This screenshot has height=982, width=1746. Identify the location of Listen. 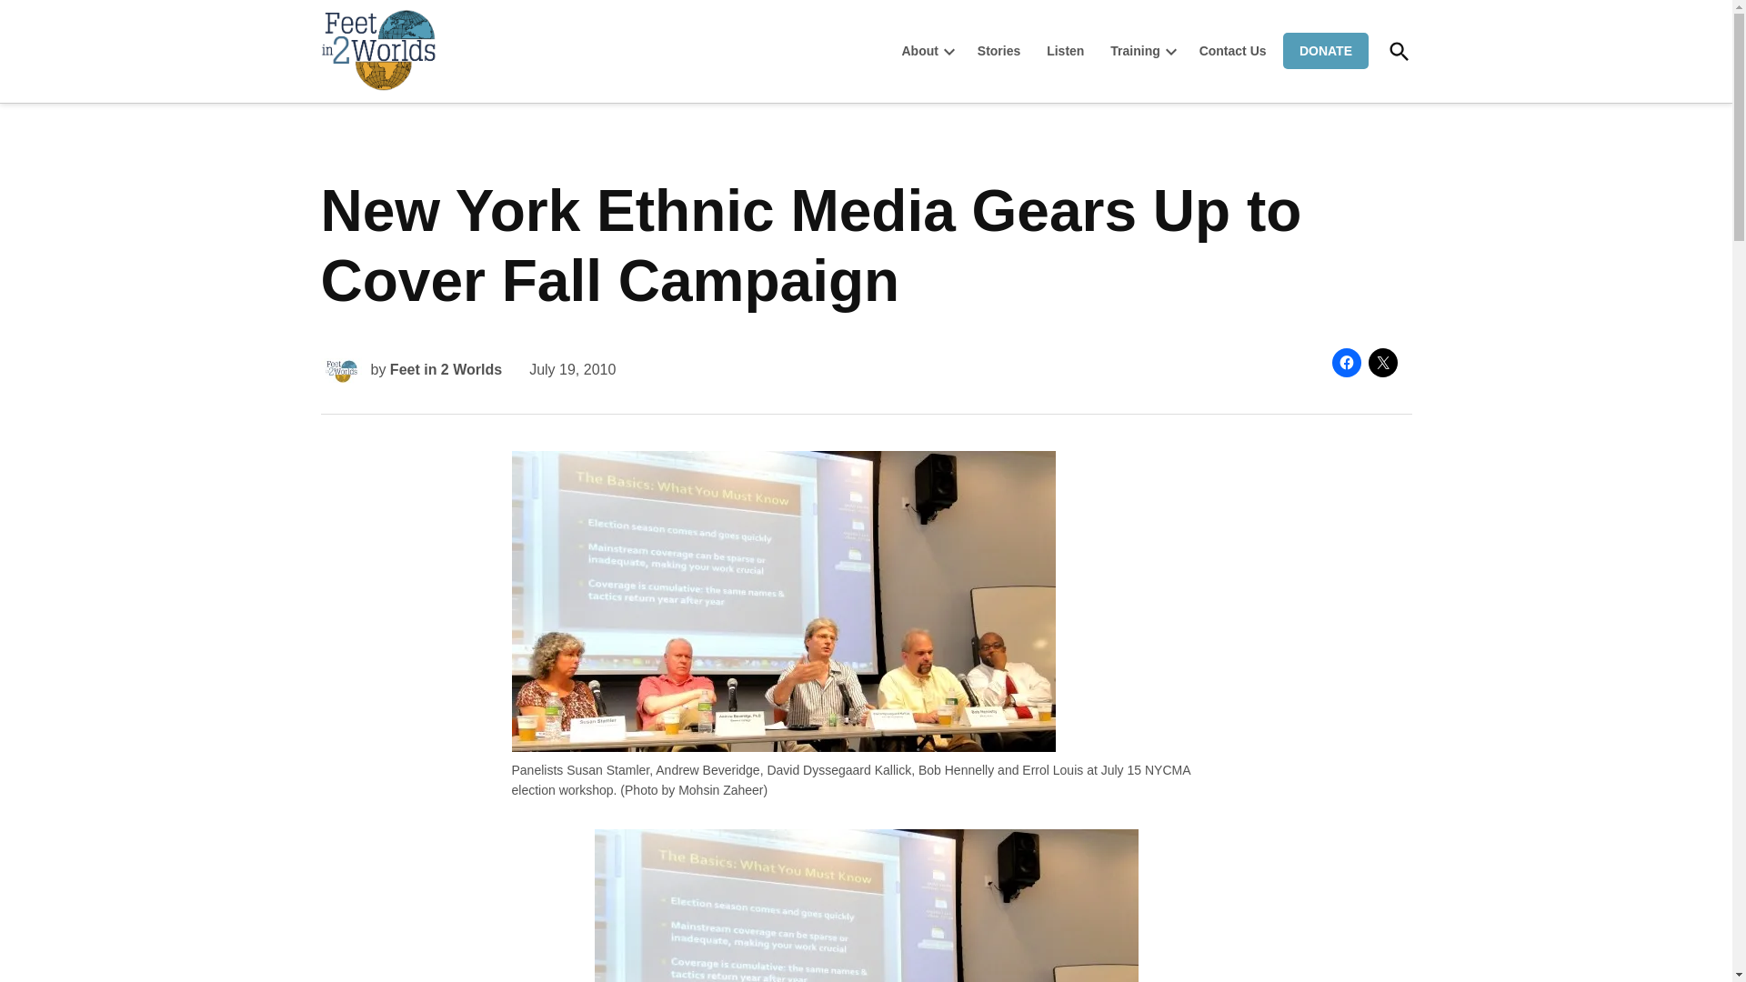
(1064, 51).